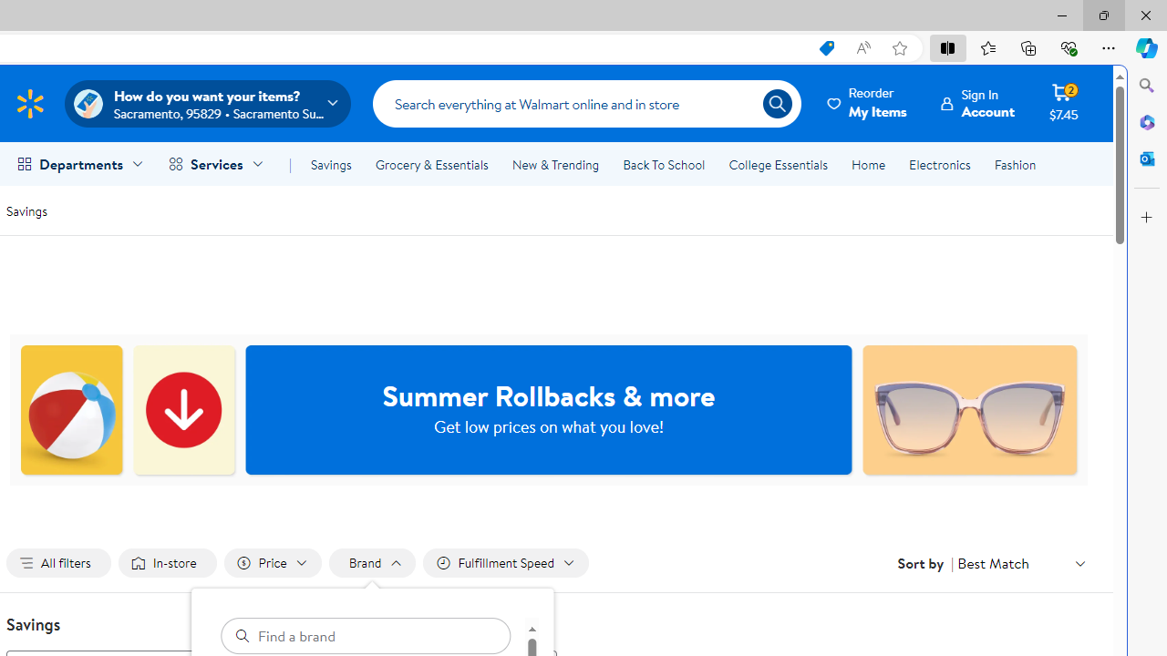 The height and width of the screenshot is (656, 1167). What do you see at coordinates (977, 103) in the screenshot?
I see `Sign InAccount` at bounding box center [977, 103].